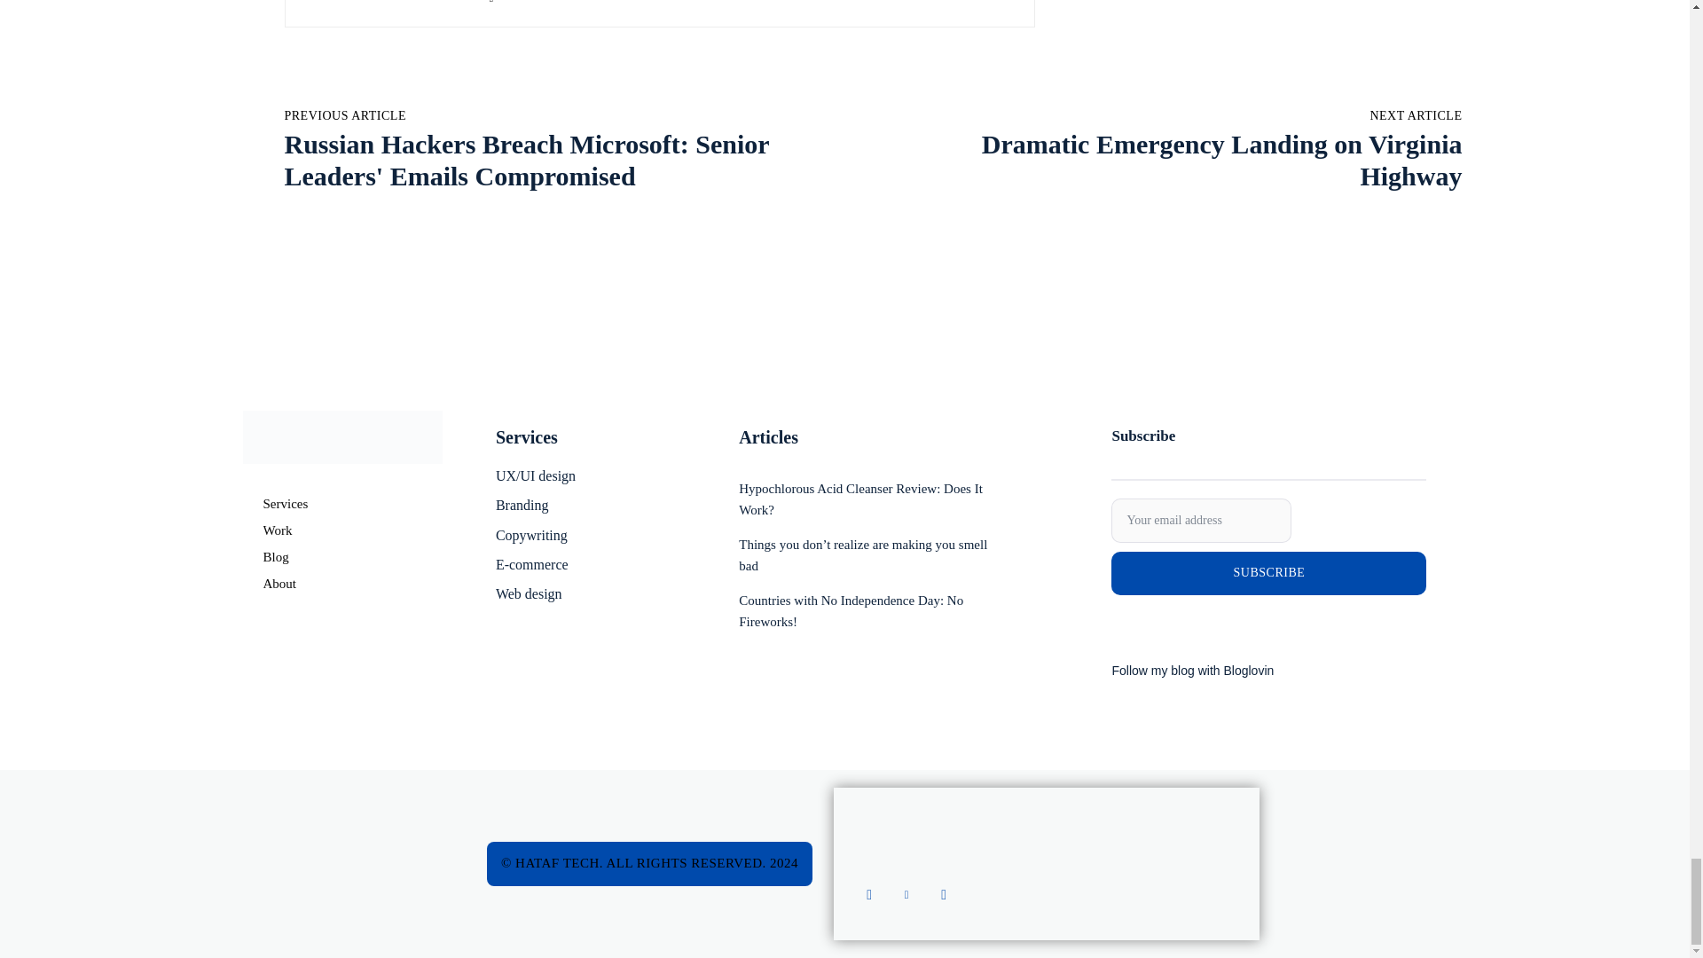 Image resolution: width=1703 pixels, height=958 pixels. Describe the element at coordinates (345, 4) in the screenshot. I see `Talha Quraishi` at that location.